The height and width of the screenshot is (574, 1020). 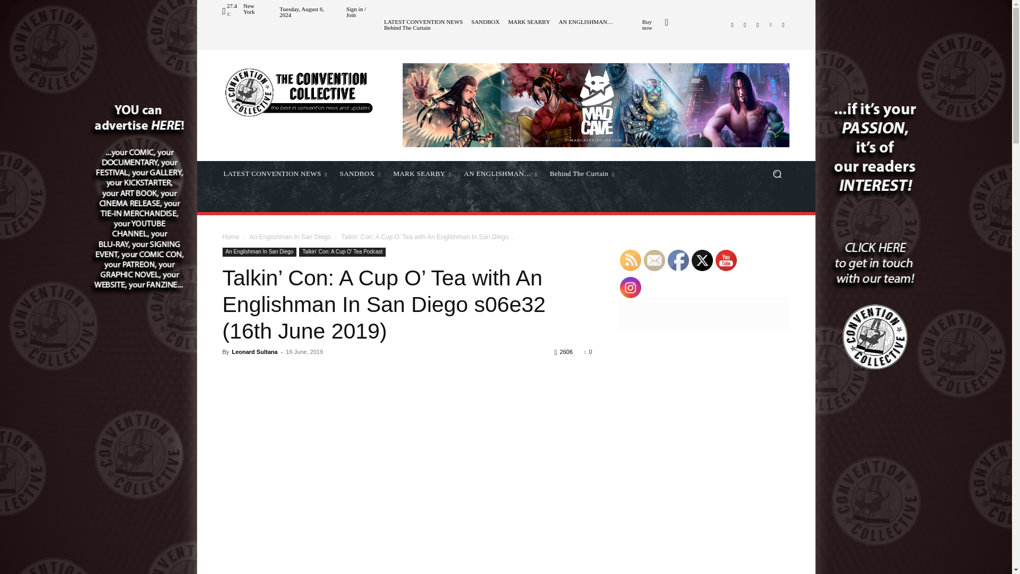 What do you see at coordinates (732, 24) in the screenshot?
I see `Facebook` at bounding box center [732, 24].